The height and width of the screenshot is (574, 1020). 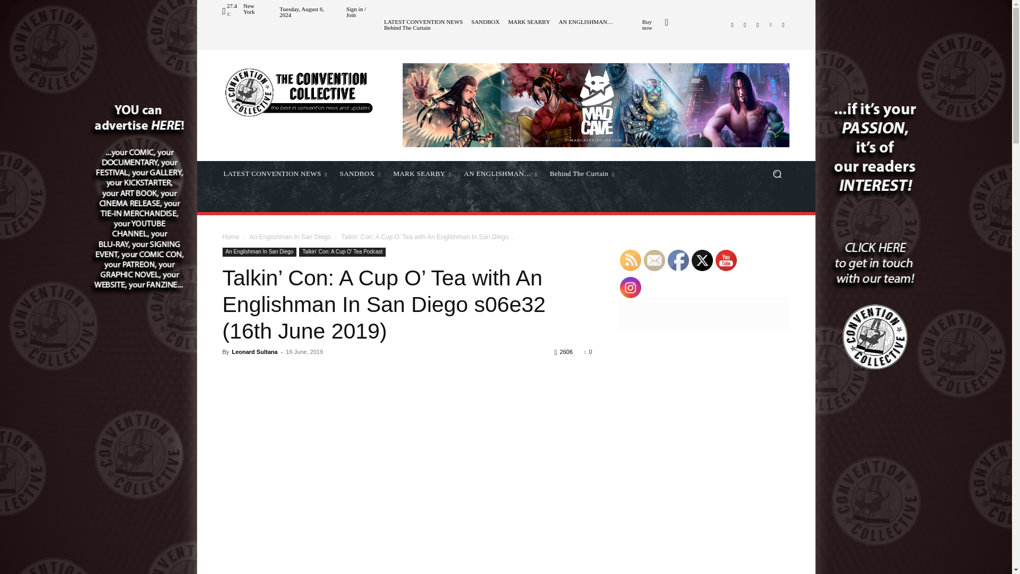 What do you see at coordinates (732, 24) in the screenshot?
I see `Facebook` at bounding box center [732, 24].